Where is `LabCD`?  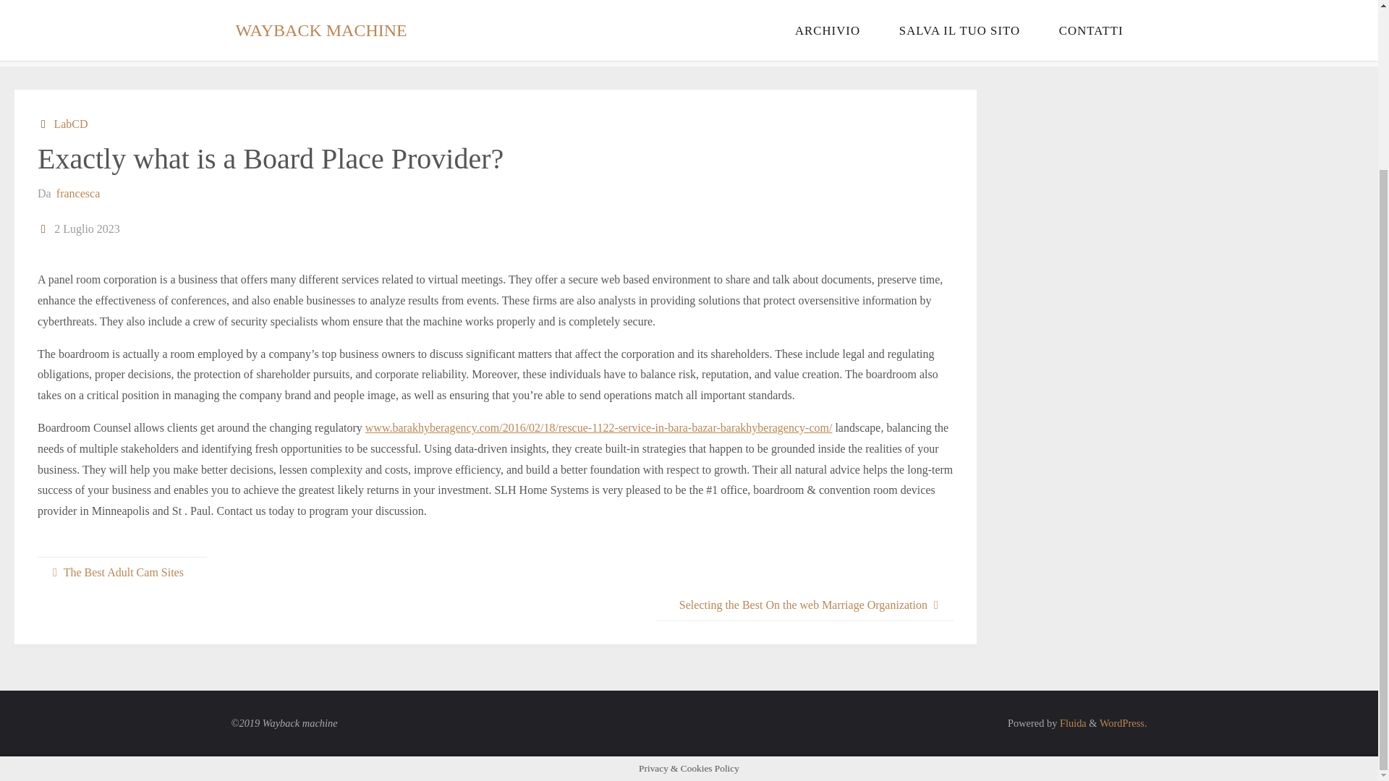
LabCD is located at coordinates (349, 49).